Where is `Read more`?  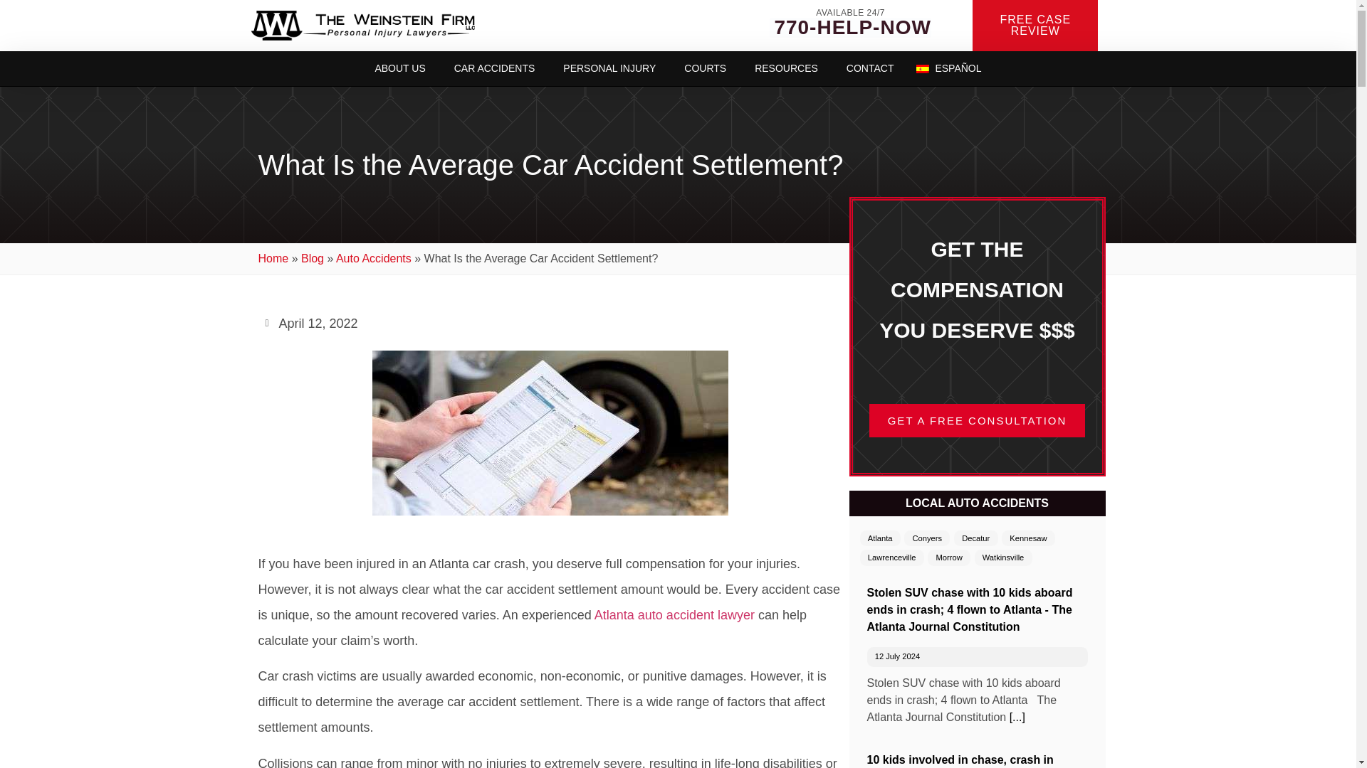
Read more is located at coordinates (1017, 717).